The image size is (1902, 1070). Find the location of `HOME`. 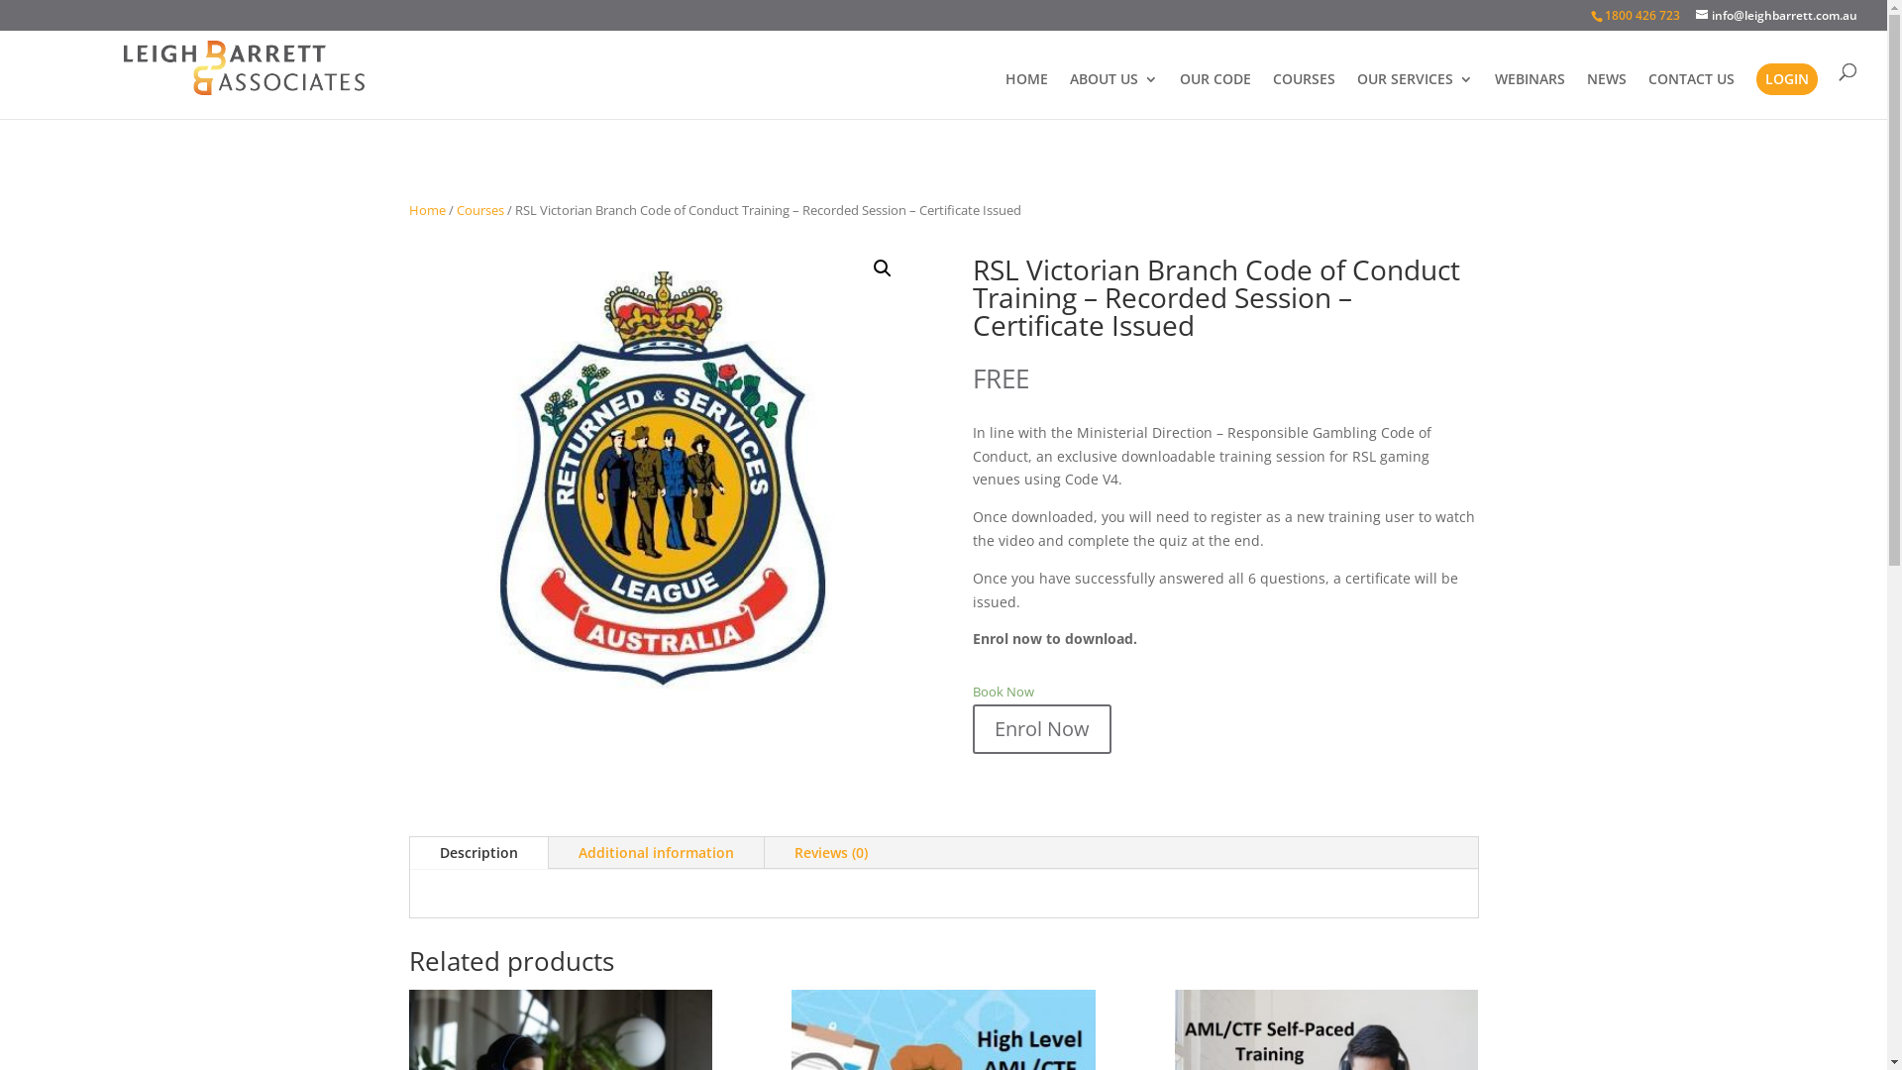

HOME is located at coordinates (1026, 95).